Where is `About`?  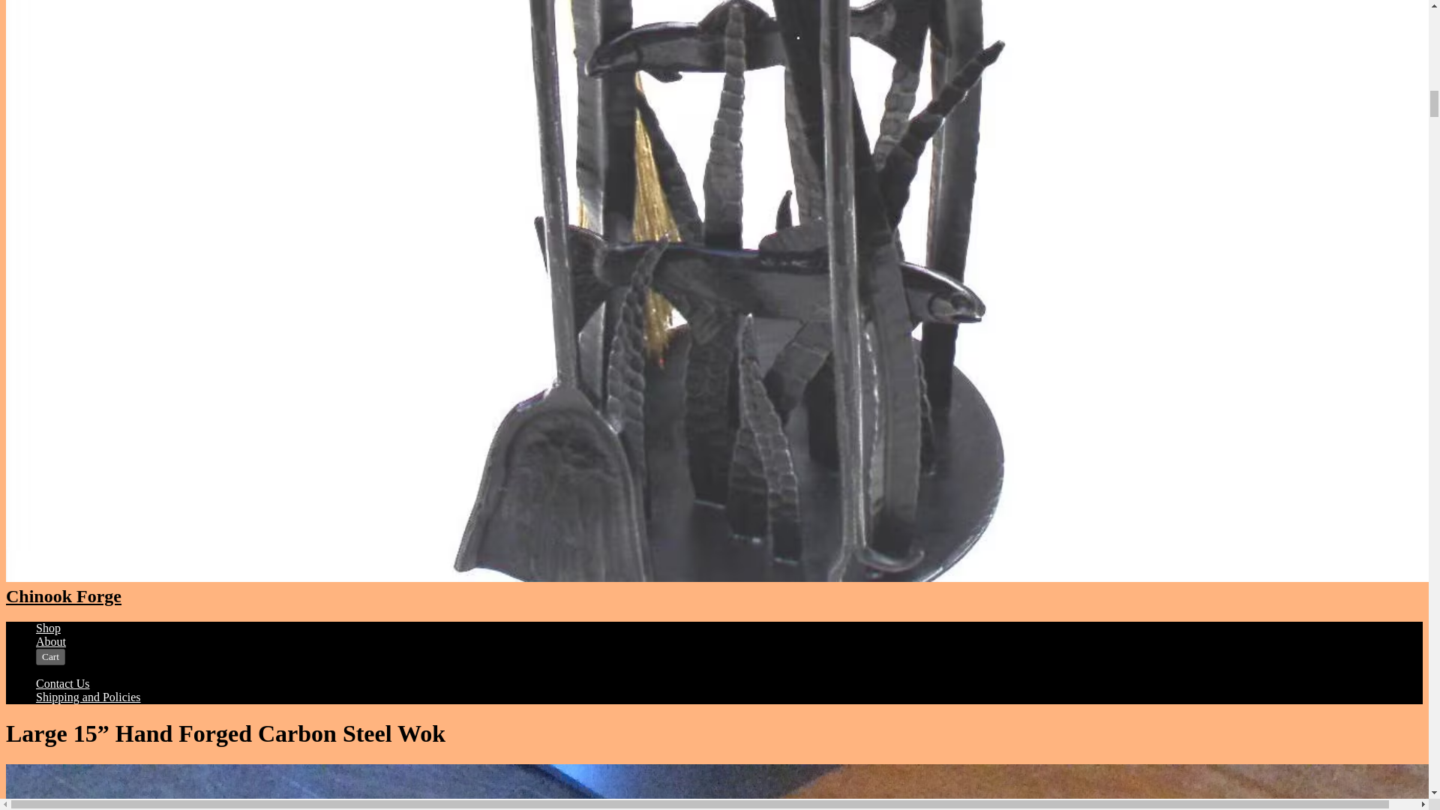
About is located at coordinates (51, 641).